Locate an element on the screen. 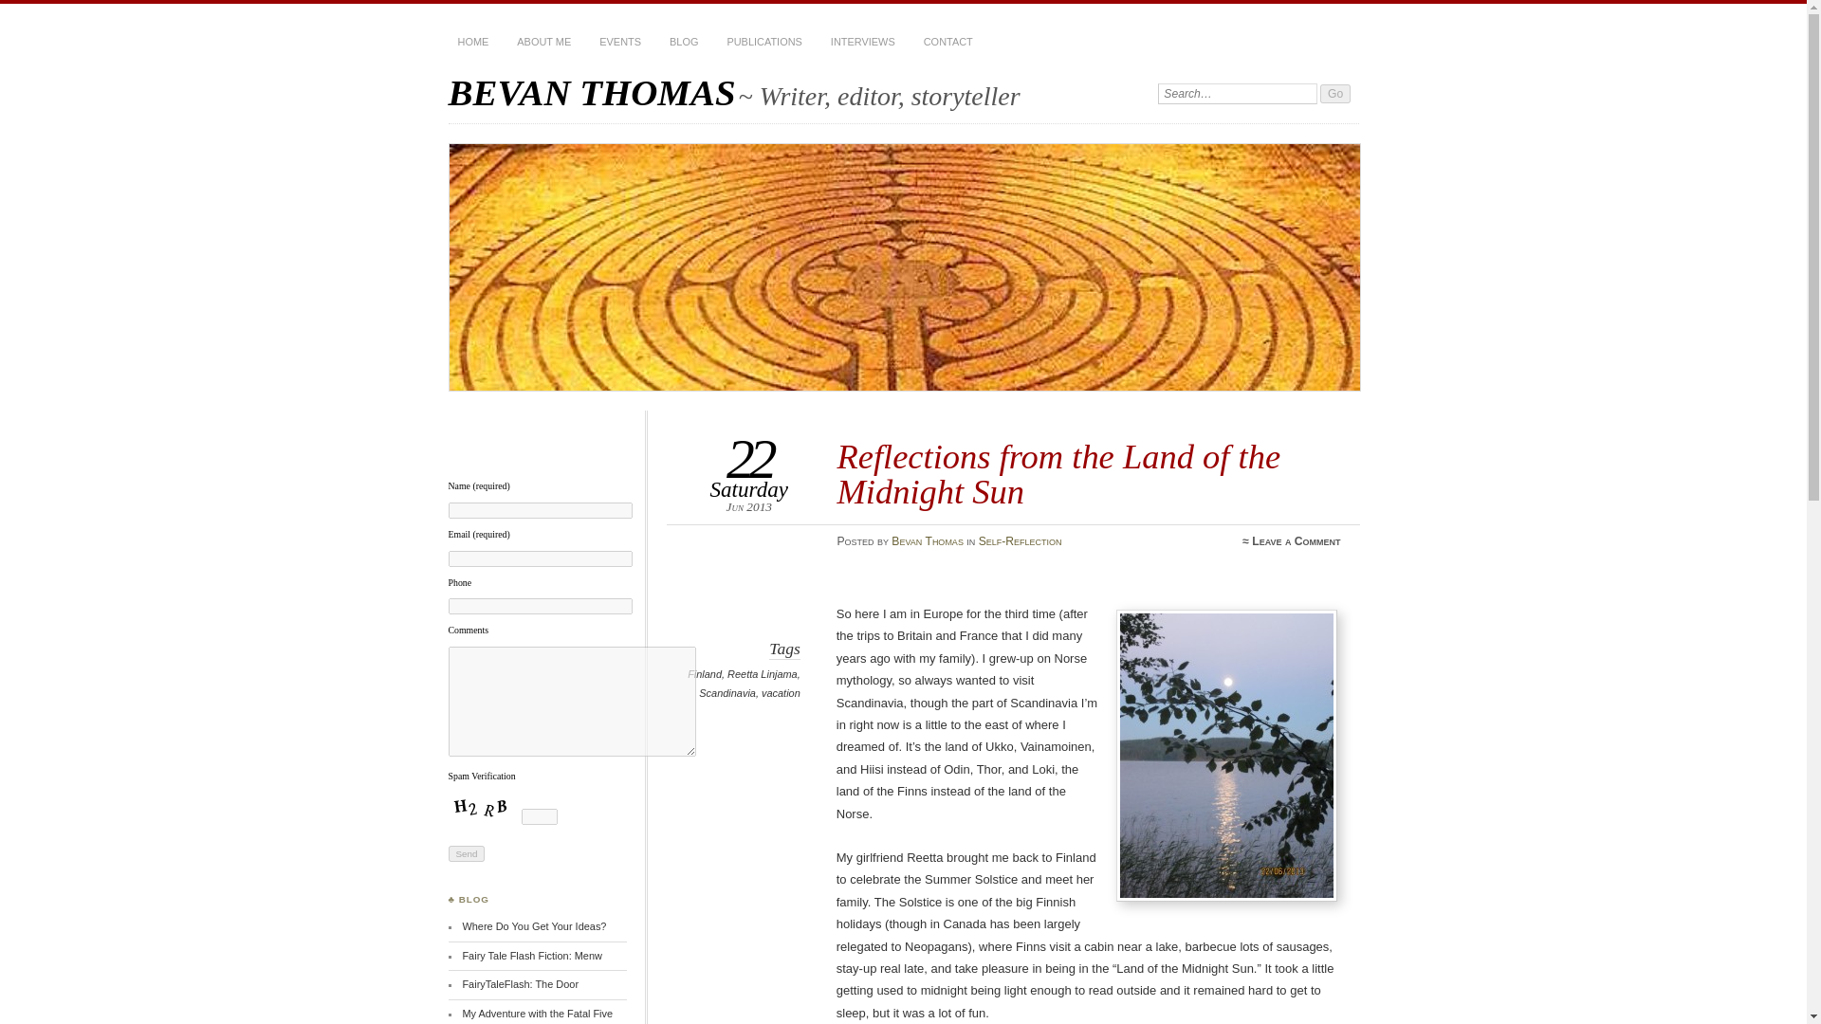 The width and height of the screenshot is (1821, 1024). BEVAN THOMAS is located at coordinates (592, 91).